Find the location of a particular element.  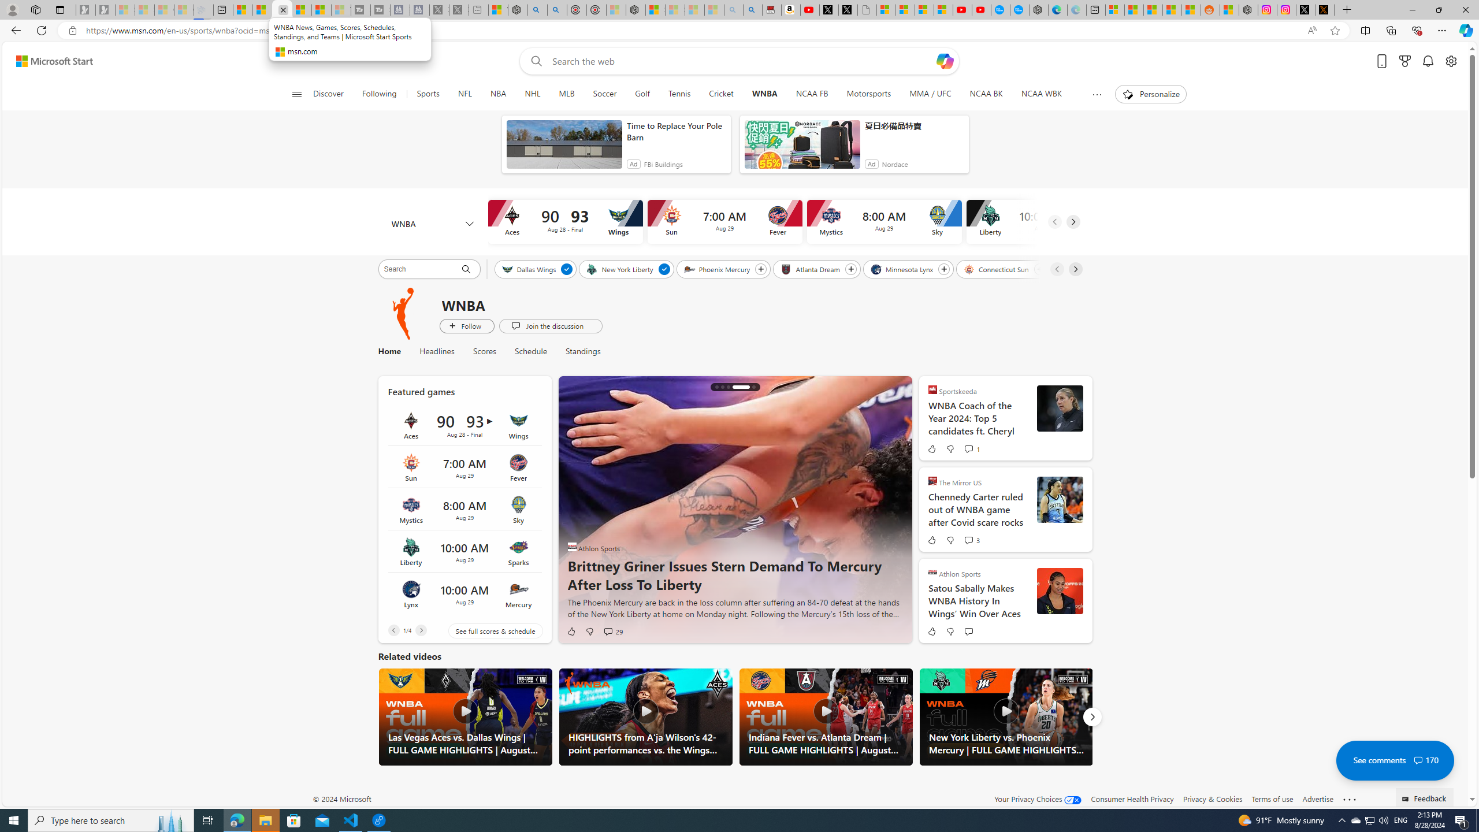

Dallas Wings is located at coordinates (529, 269).